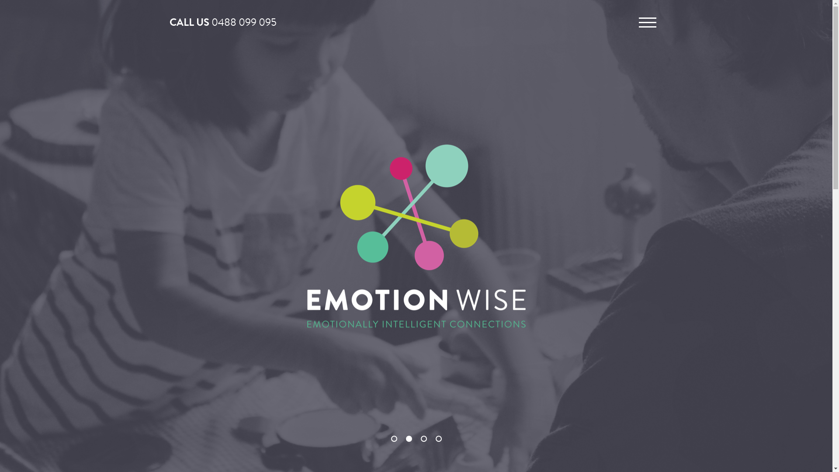 The width and height of the screenshot is (839, 472). I want to click on Emotionally Intelligent Connections, so click(416, 235).